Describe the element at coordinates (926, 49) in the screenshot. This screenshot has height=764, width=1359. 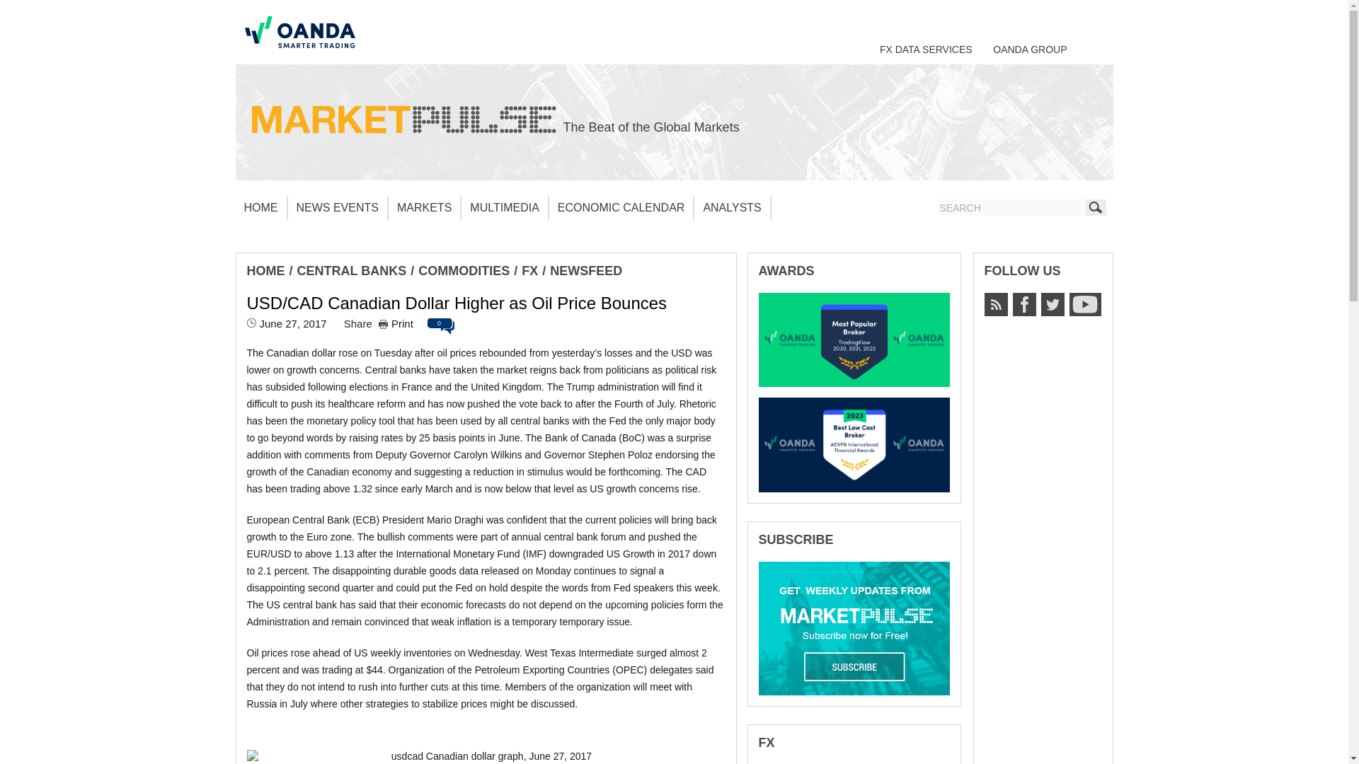
I see `FX DATA SERVICES` at that location.